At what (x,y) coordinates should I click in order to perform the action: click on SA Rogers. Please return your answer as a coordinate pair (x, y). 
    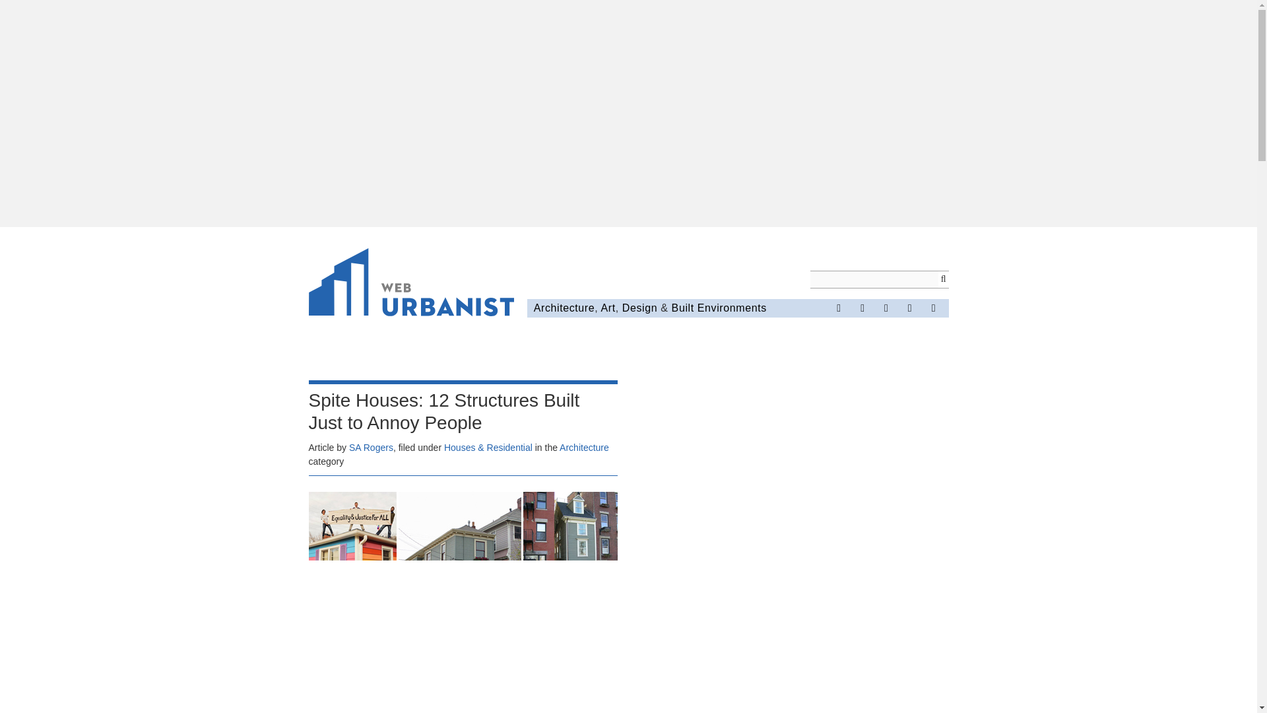
    Looking at the image, I should click on (371, 447).